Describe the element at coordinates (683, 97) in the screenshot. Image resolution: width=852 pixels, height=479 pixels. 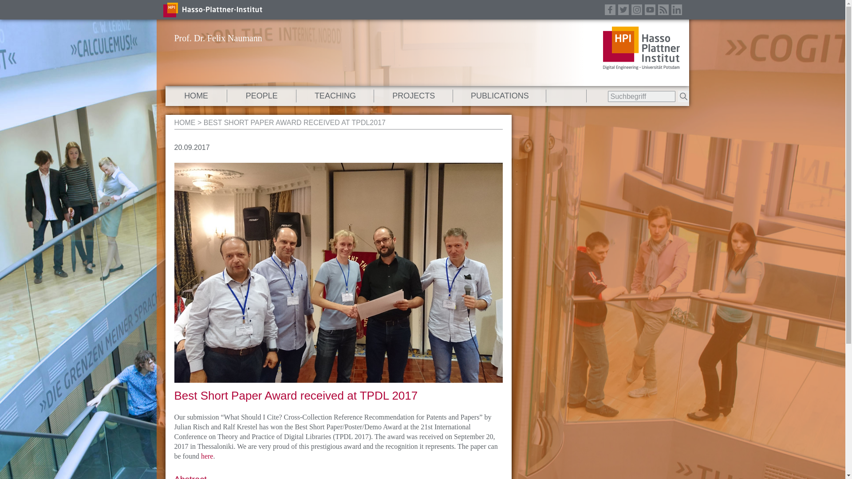
I see `SUCHEN` at that location.